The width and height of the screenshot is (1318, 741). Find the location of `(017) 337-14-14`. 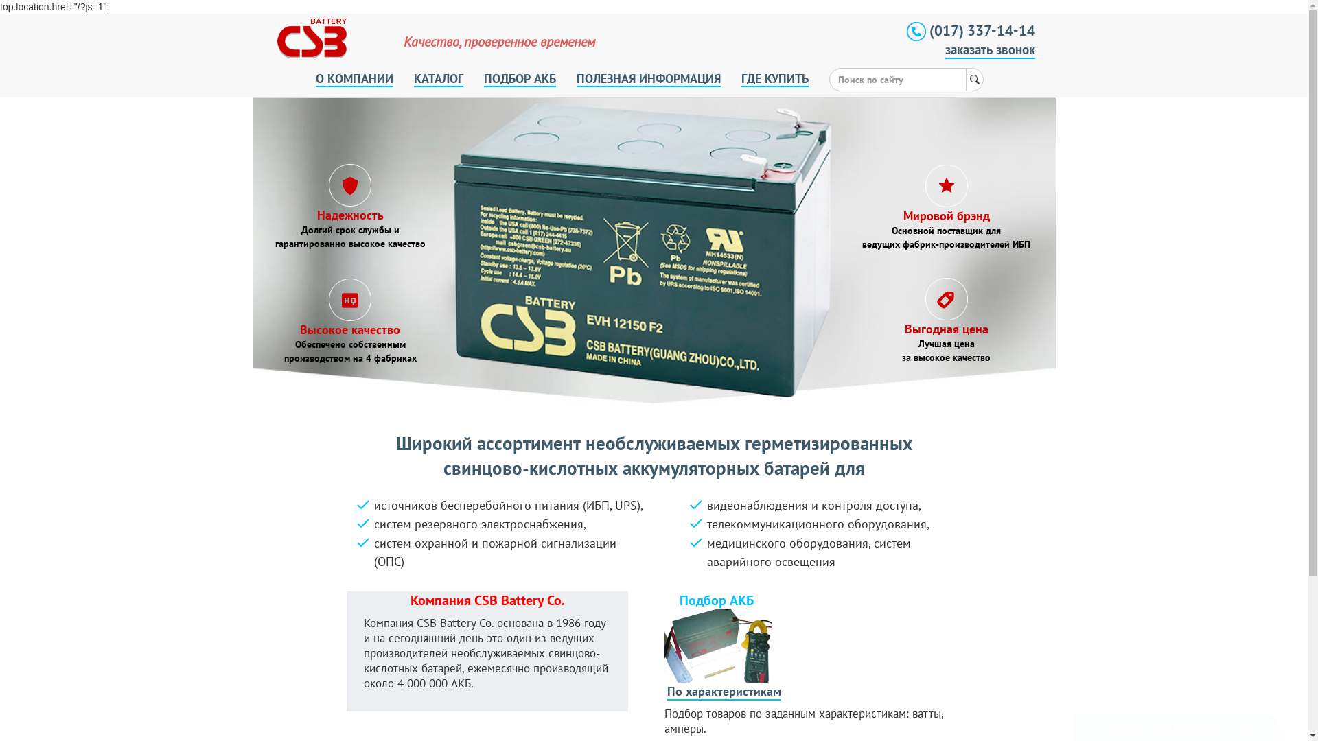

(017) 337-14-14 is located at coordinates (971, 30).